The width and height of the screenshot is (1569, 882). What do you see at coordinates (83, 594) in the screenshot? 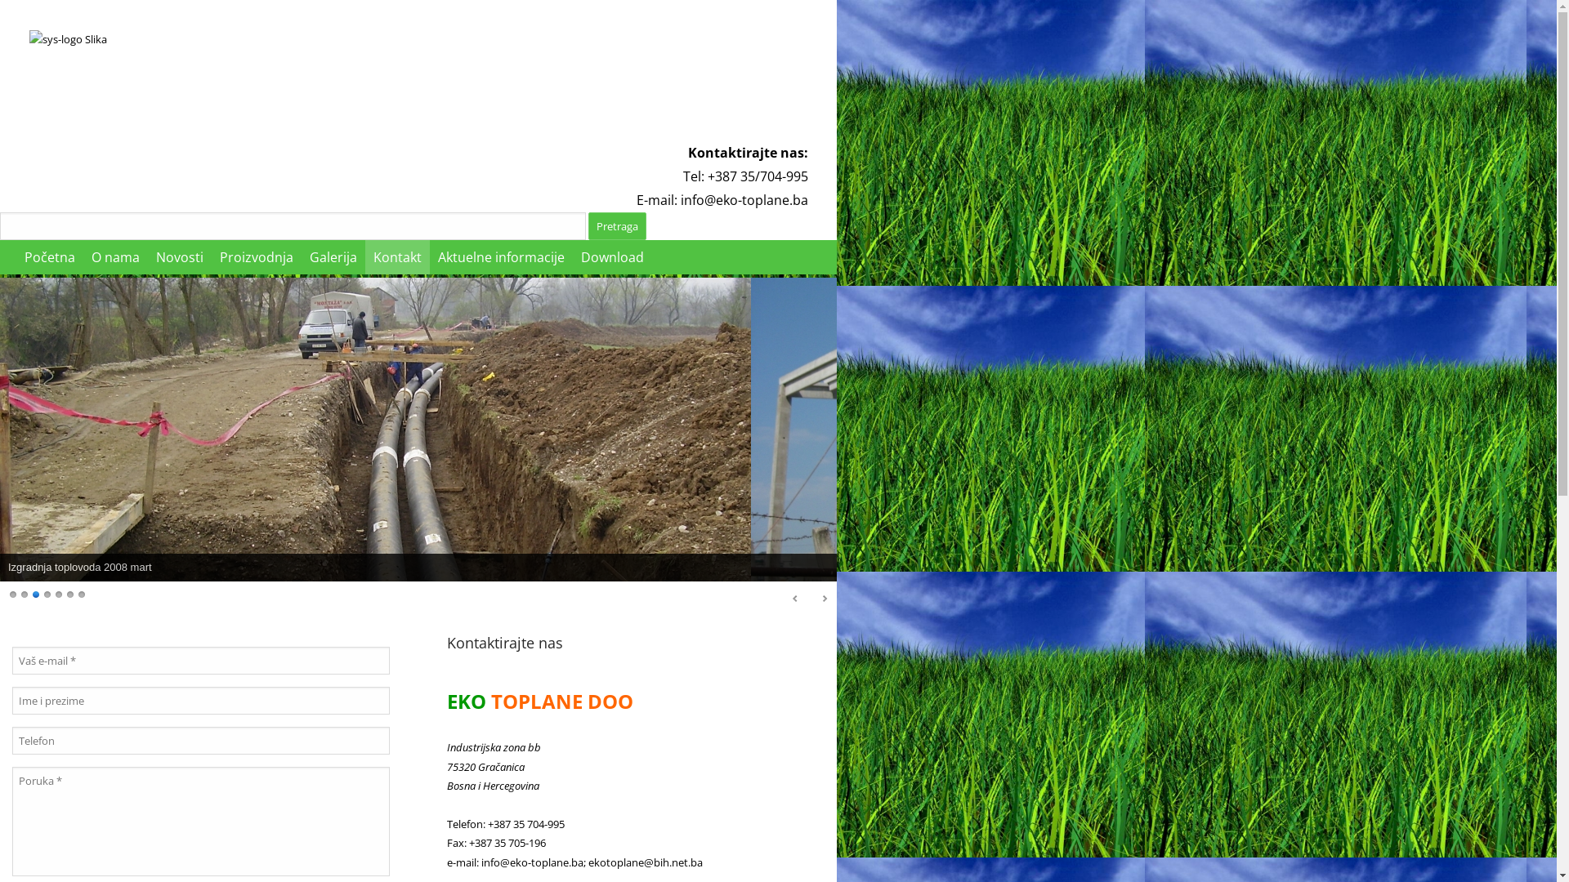
I see `7` at bounding box center [83, 594].